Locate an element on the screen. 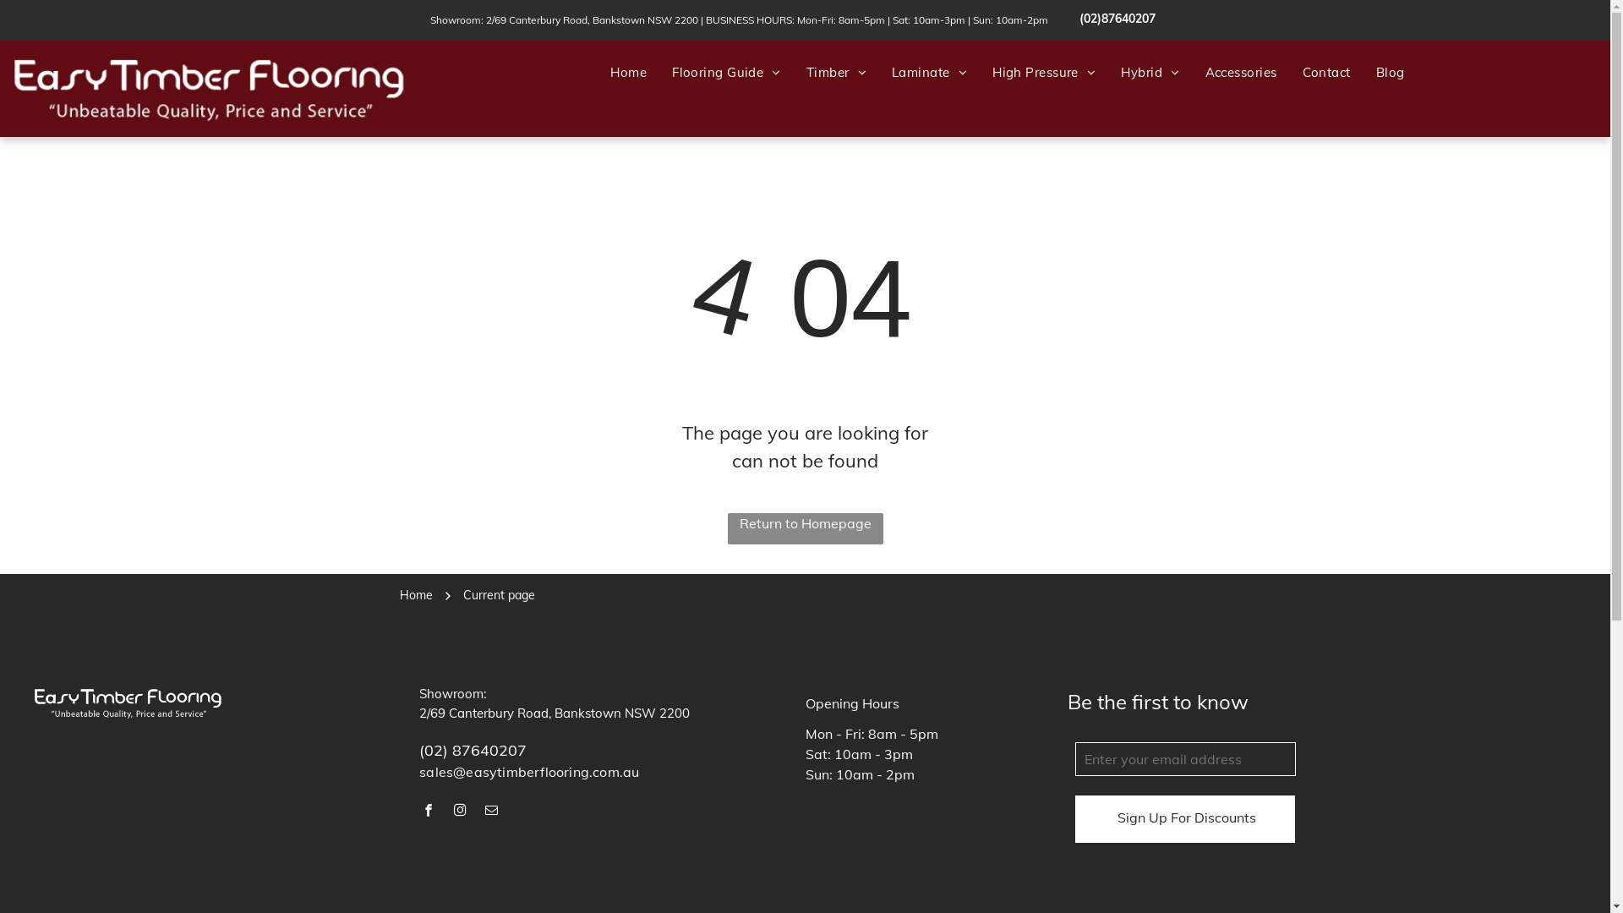 The height and width of the screenshot is (913, 1623). Sign Up For Discounts is located at coordinates (1187, 817).